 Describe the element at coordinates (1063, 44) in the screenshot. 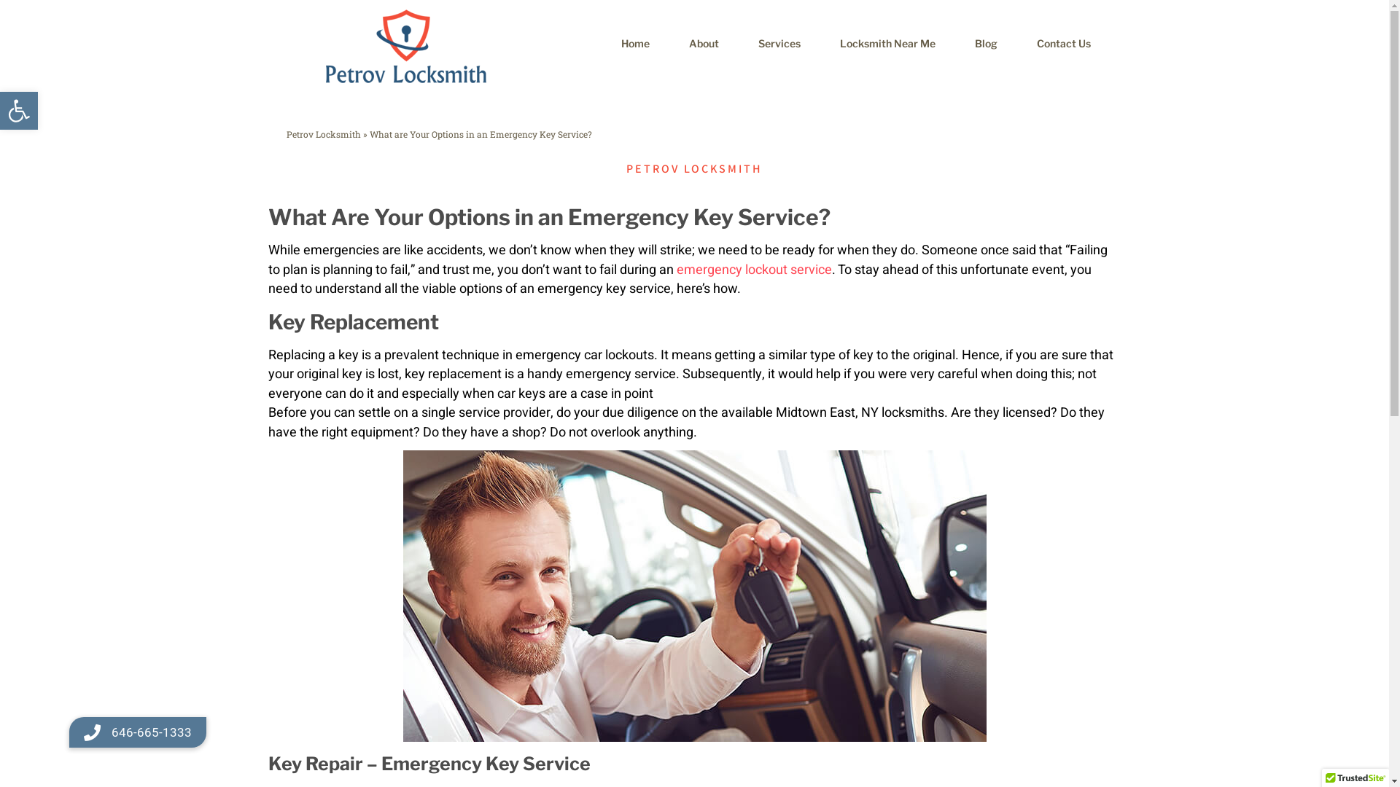

I see `Contact Us` at that location.